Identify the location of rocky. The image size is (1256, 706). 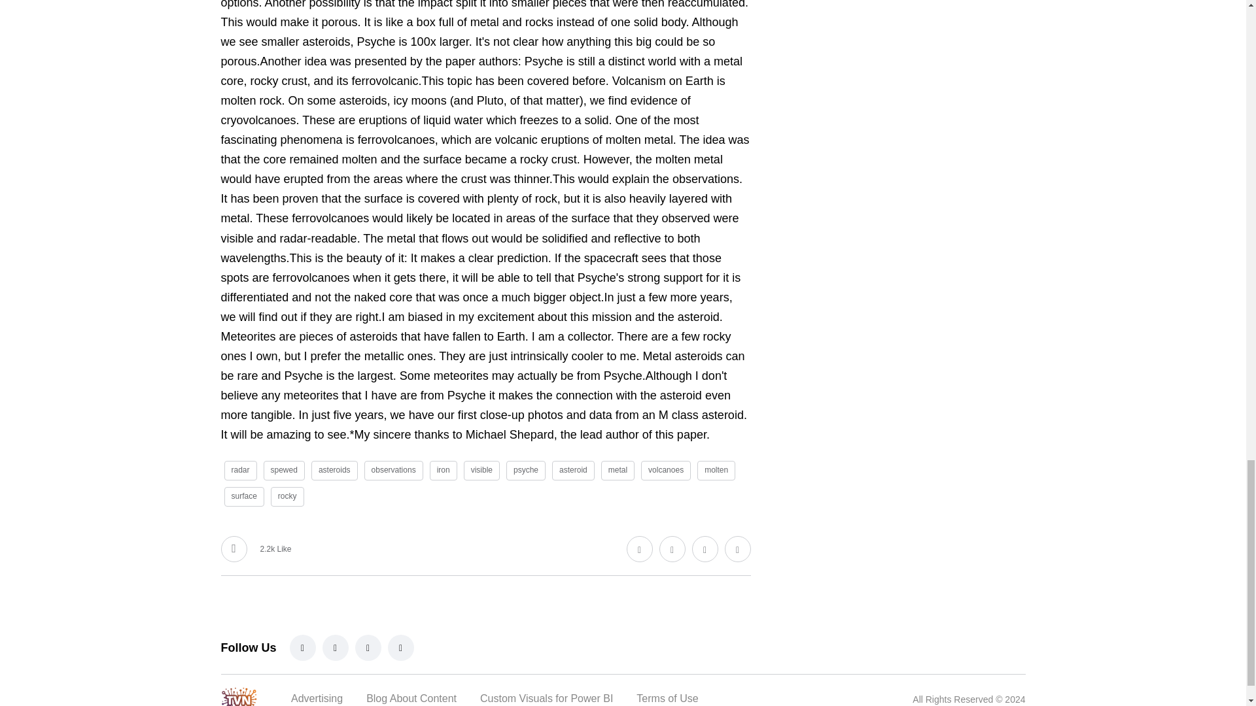
(287, 497).